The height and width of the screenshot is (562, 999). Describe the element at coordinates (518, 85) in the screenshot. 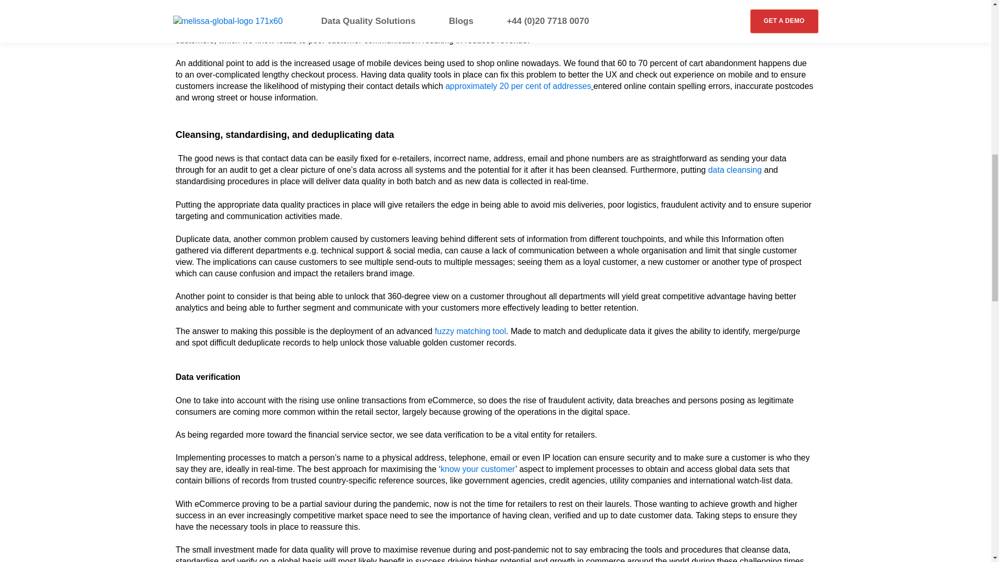

I see `approximately 20 per cent of addresses` at that location.